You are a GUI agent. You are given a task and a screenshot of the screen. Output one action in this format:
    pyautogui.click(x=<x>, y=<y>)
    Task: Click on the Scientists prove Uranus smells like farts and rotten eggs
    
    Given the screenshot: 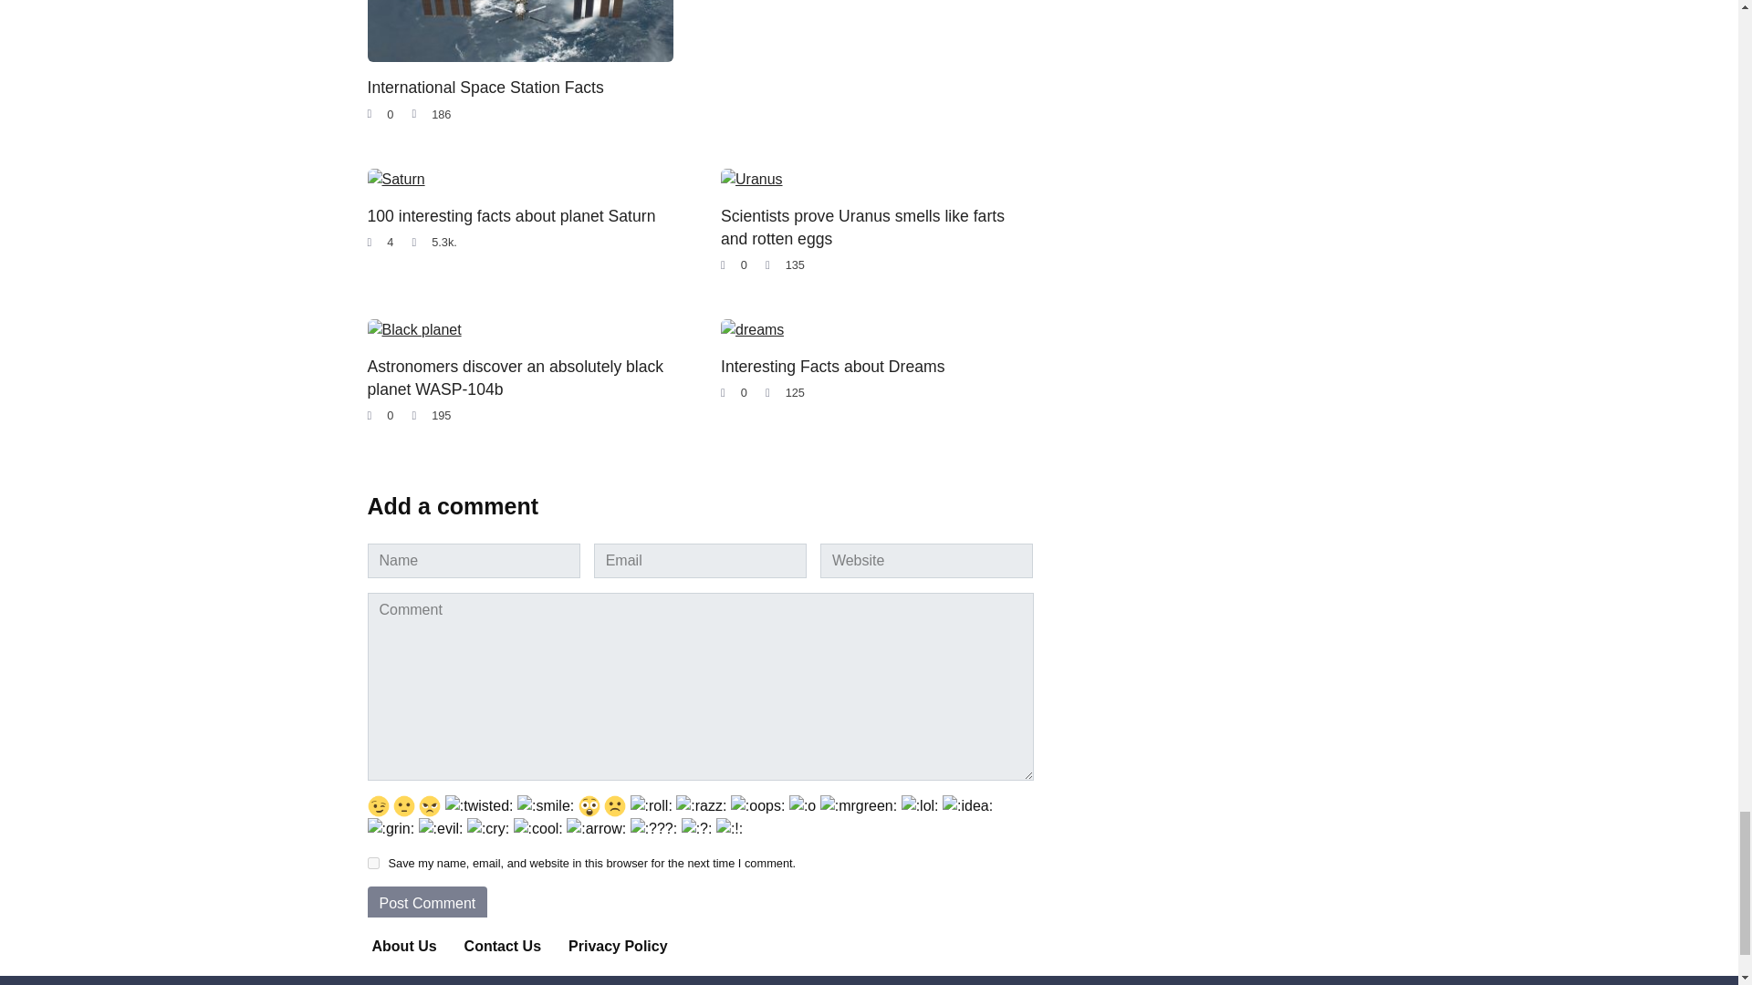 What is the action you would take?
    pyautogui.click(x=861, y=226)
    